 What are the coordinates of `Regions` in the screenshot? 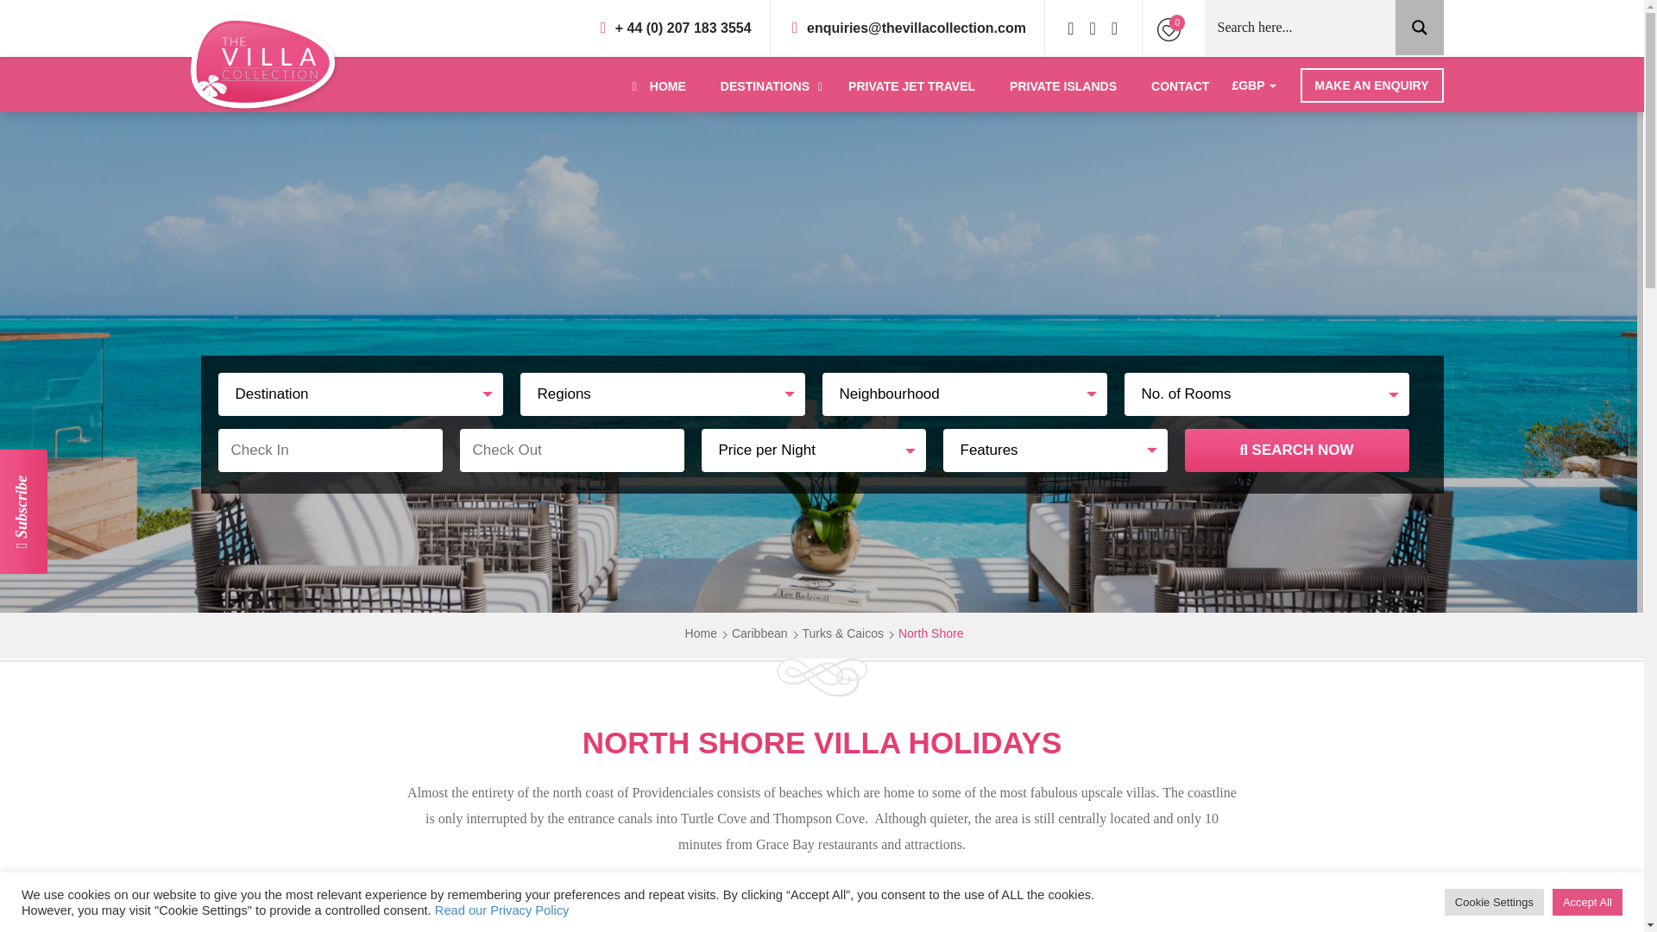 It's located at (661, 394).